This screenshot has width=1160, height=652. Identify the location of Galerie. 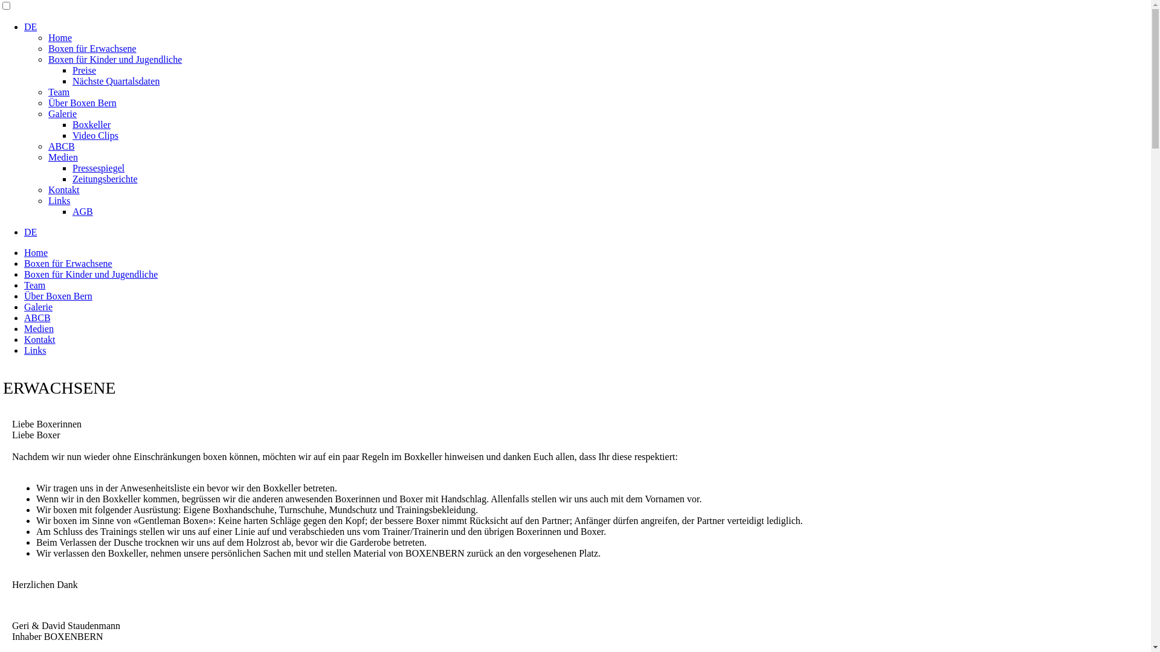
(39, 307).